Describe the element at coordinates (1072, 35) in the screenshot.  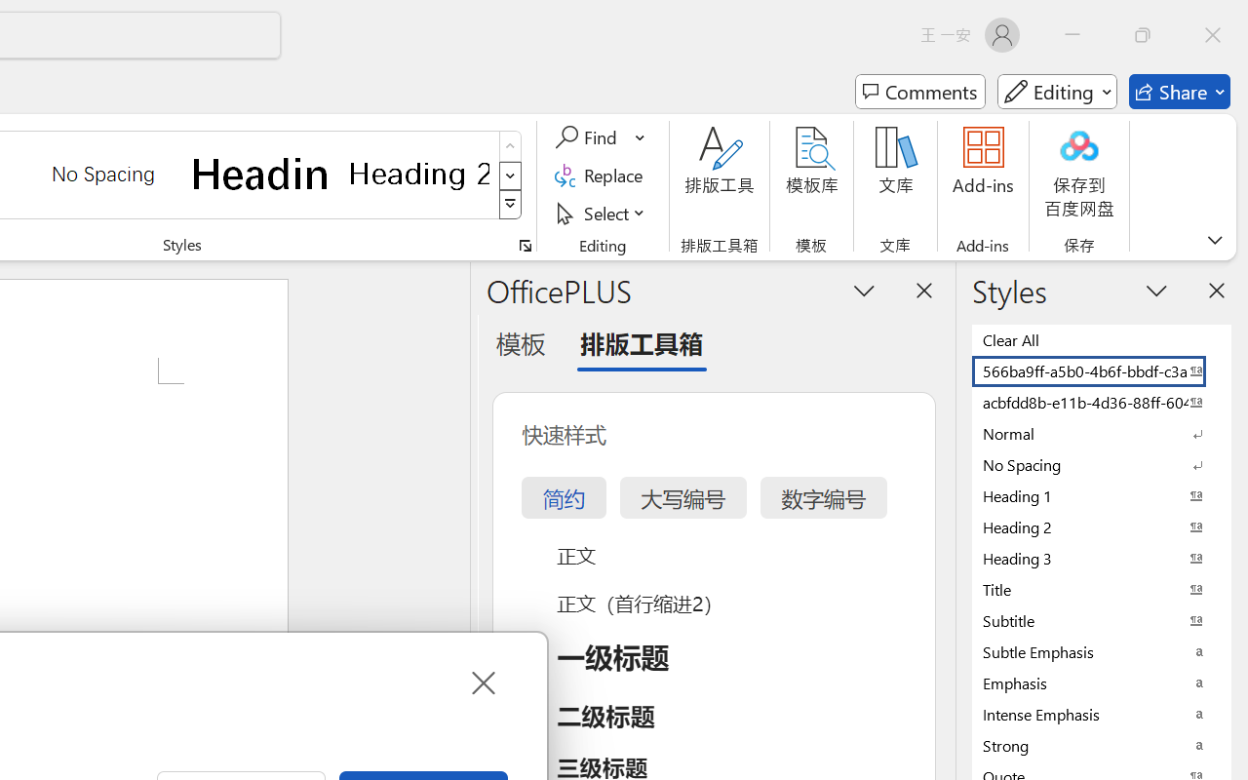
I see `Minimize` at that location.